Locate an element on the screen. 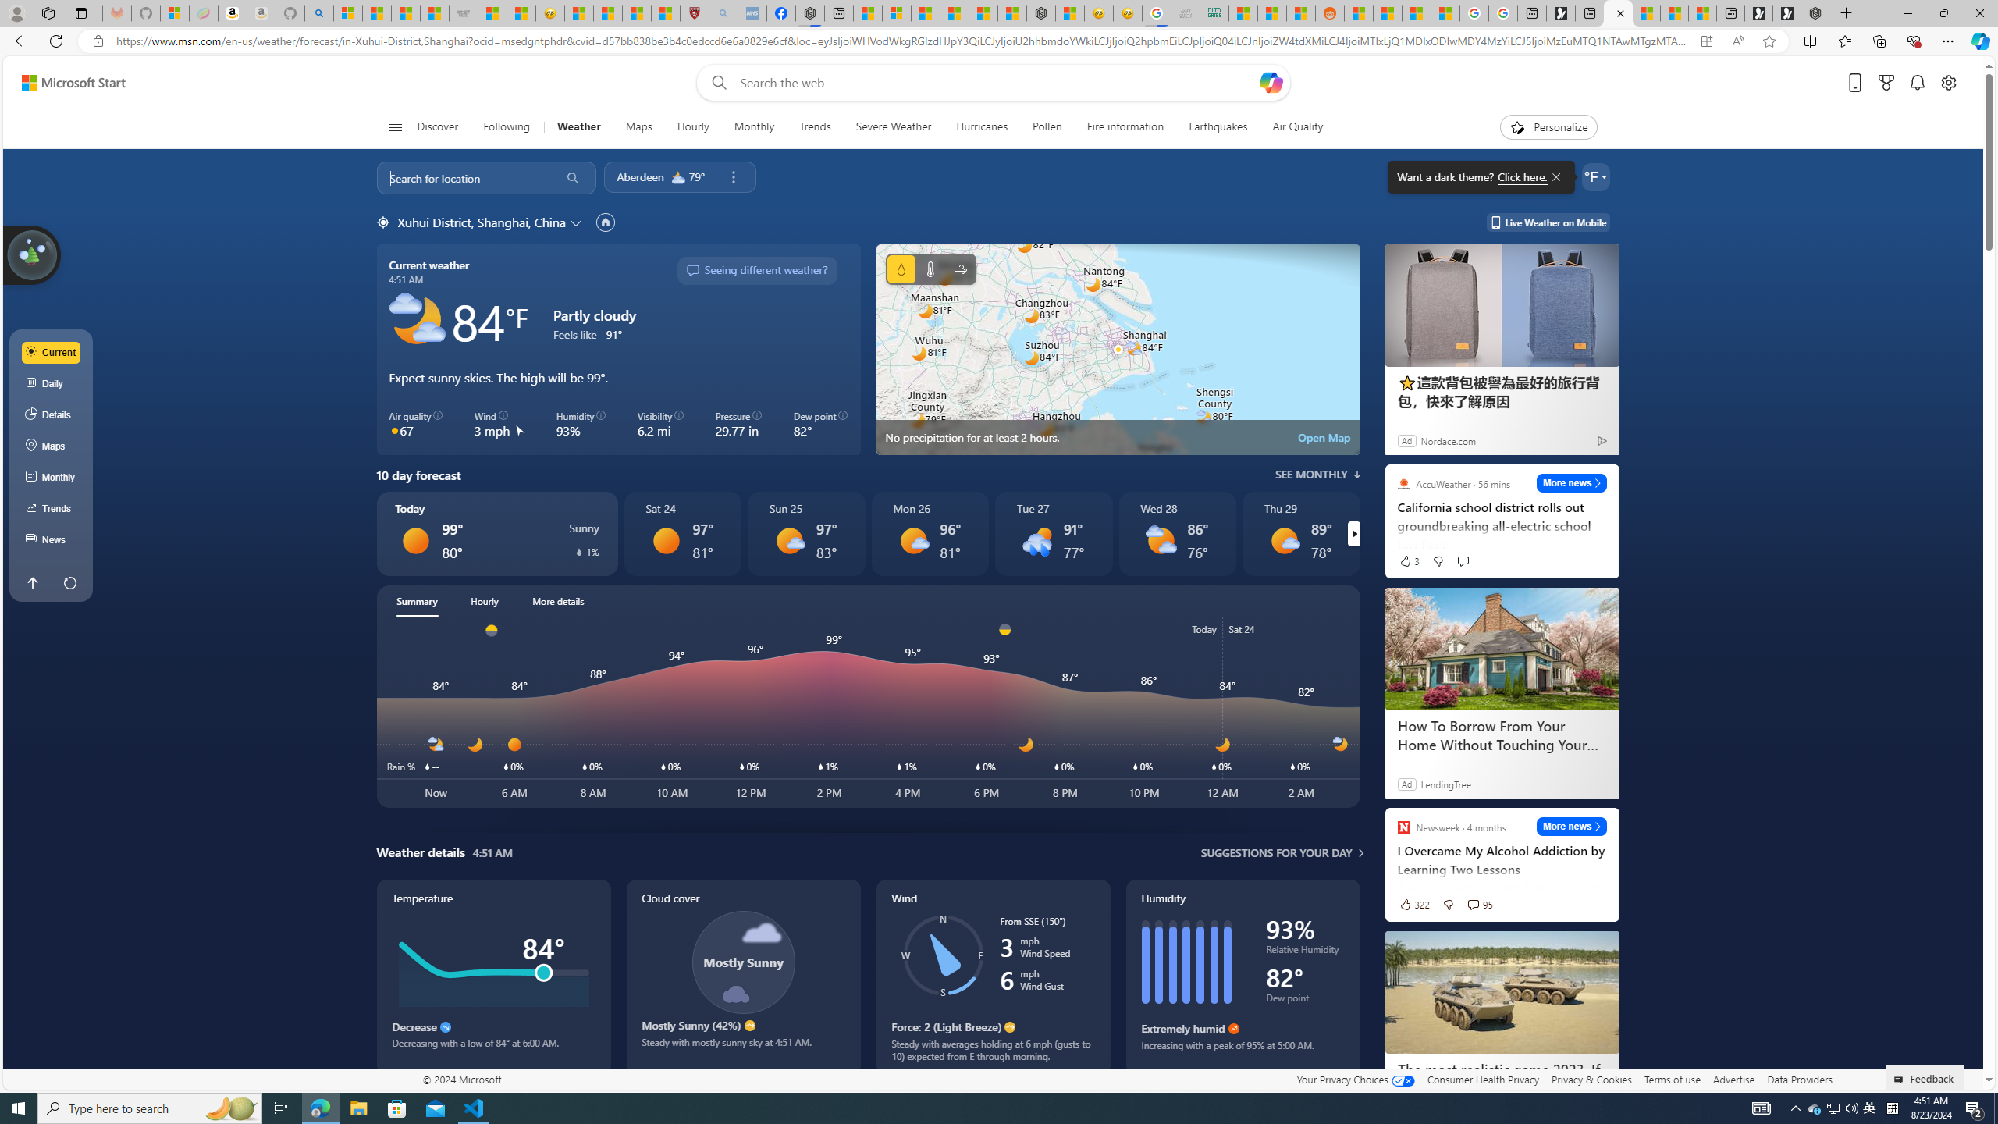  Precipitation is located at coordinates (579, 551).